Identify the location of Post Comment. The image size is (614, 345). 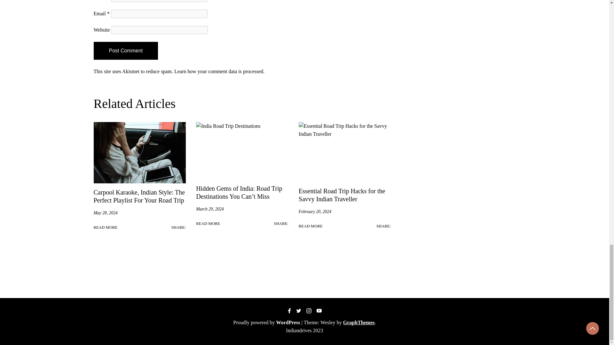
(125, 50).